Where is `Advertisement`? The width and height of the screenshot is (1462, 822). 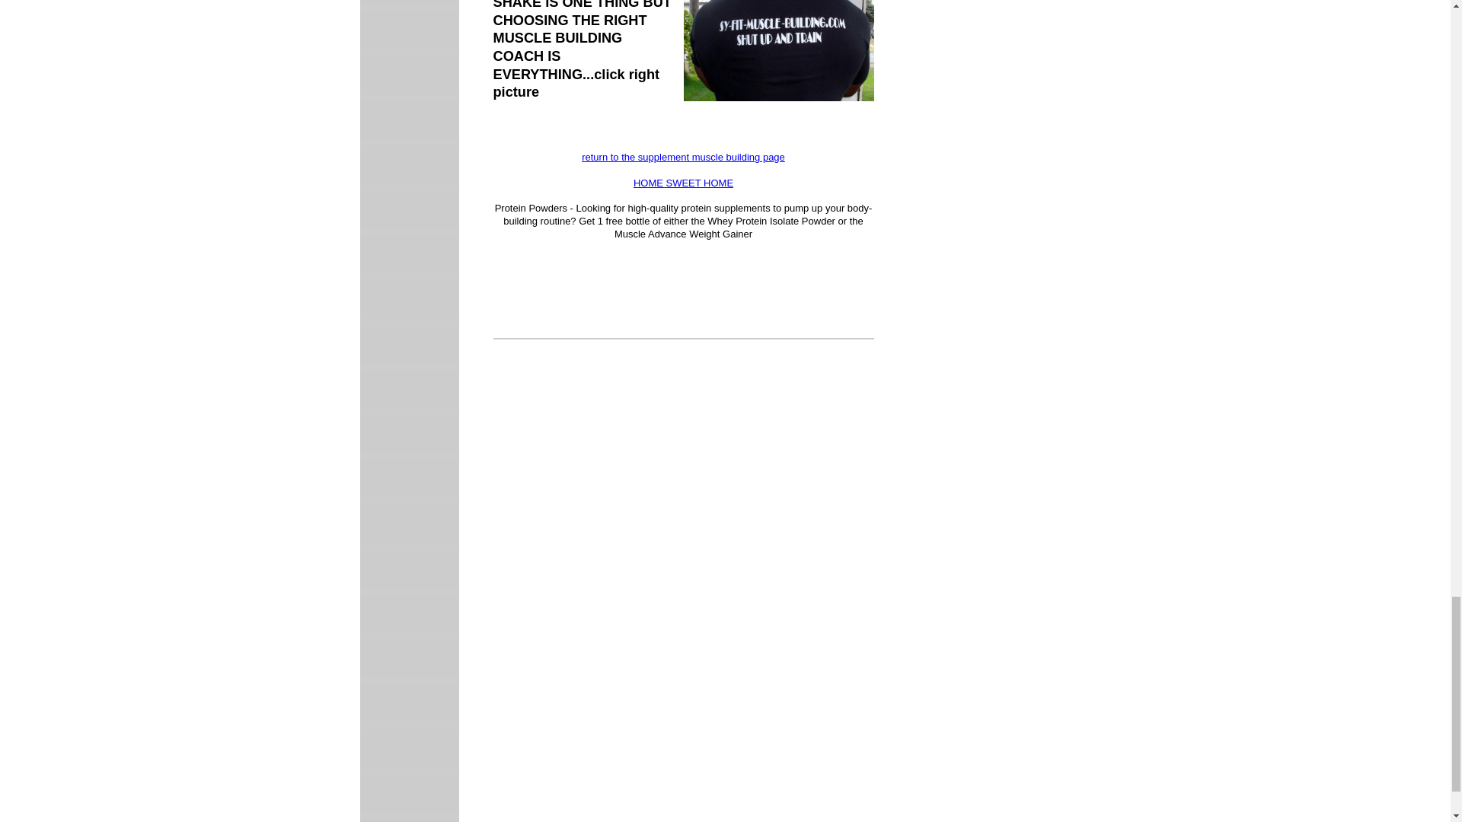
Advertisement is located at coordinates (621, 705).